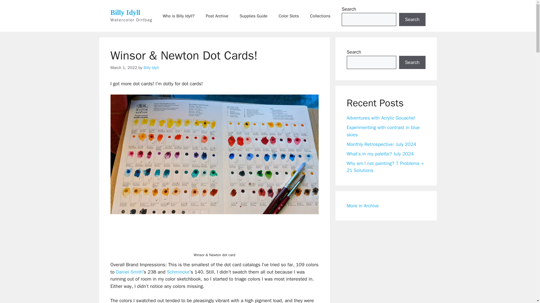 This screenshot has height=303, width=540. Describe the element at coordinates (178, 272) in the screenshot. I see `Schmincke` at that location.